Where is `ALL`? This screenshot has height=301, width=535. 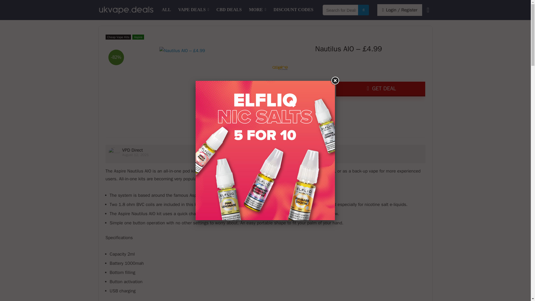 ALL is located at coordinates (167, 10).